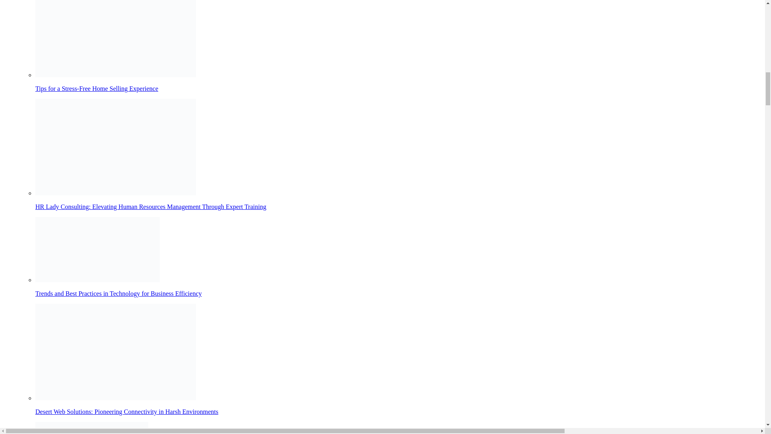  Describe the element at coordinates (398, 428) in the screenshot. I see `Solving the Denver Home Loan Quagmire Dilemma` at that location.